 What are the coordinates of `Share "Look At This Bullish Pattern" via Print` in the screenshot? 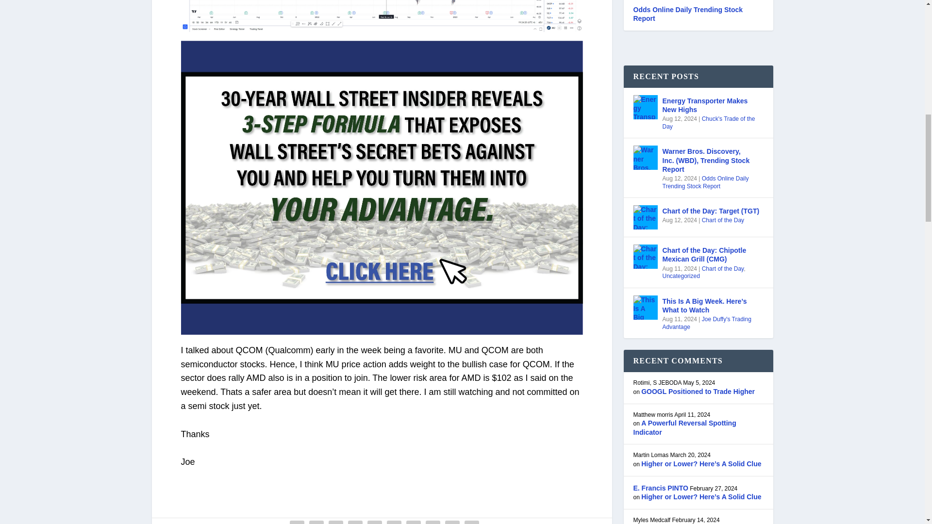 It's located at (472, 521).